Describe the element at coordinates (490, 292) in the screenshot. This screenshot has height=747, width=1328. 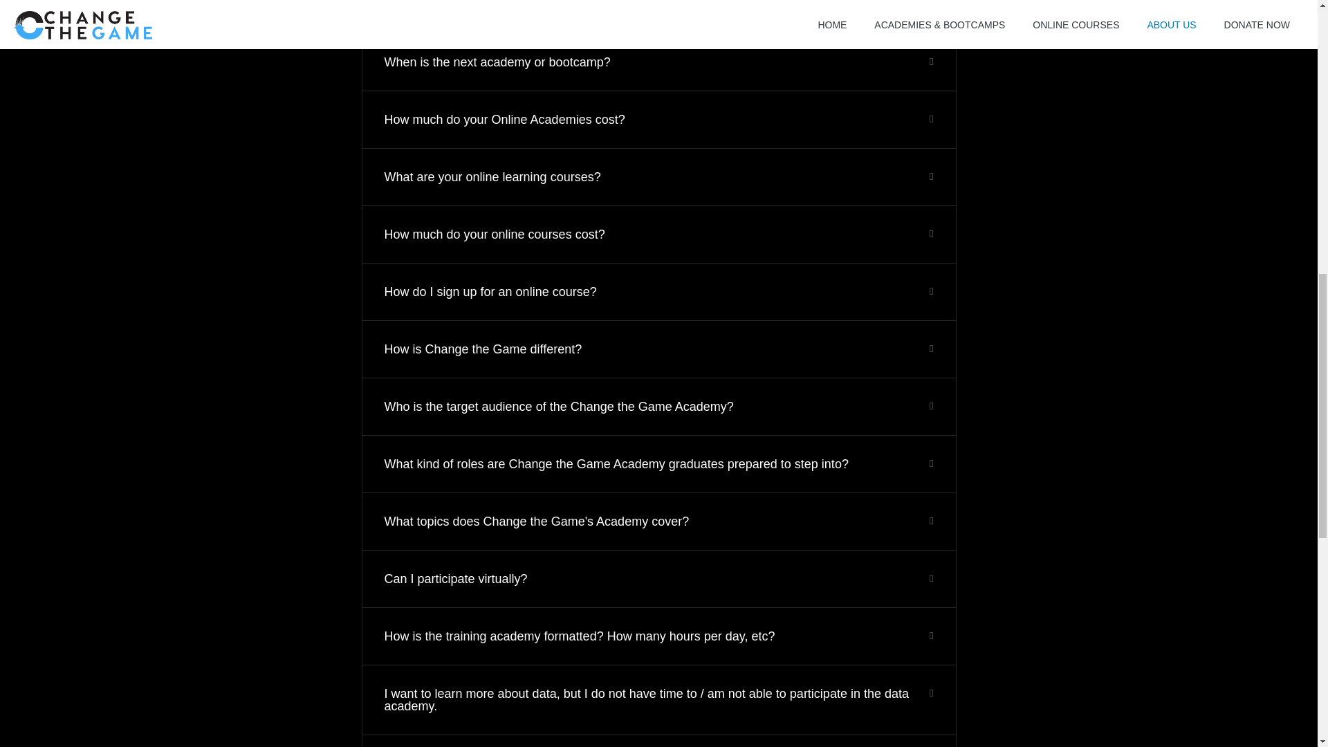
I see `How do I sign up for an online course?` at that location.